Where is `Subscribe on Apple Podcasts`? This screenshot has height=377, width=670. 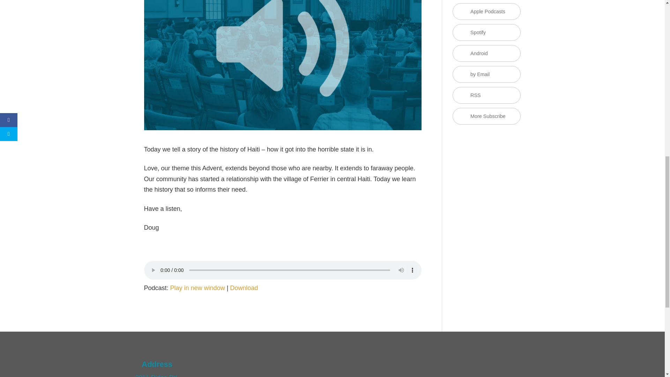
Subscribe on Apple Podcasts is located at coordinates (486, 11).